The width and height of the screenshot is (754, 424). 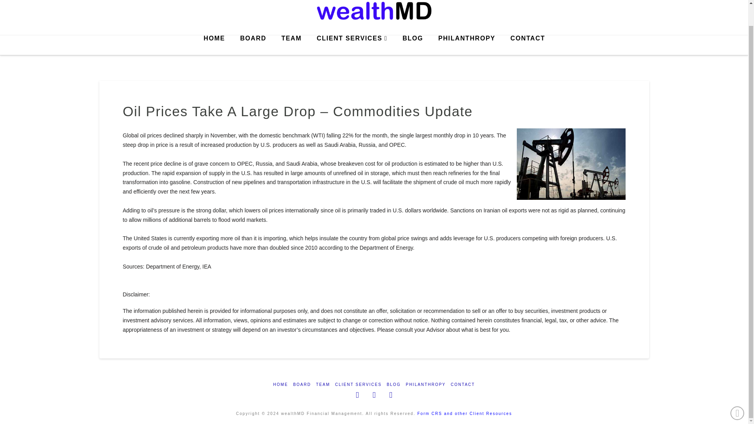 What do you see at coordinates (425, 385) in the screenshot?
I see `PHILANTHROPY` at bounding box center [425, 385].